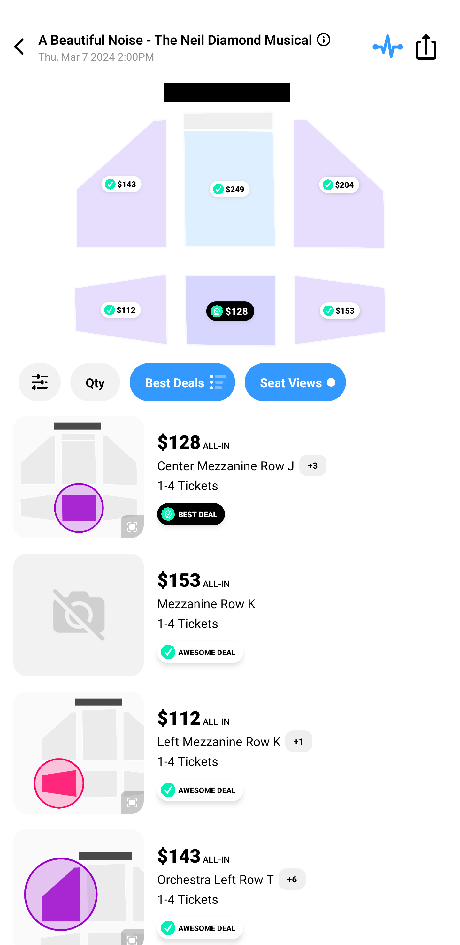 Image resolution: width=460 pixels, height=945 pixels. I want to click on +1, so click(298, 741).